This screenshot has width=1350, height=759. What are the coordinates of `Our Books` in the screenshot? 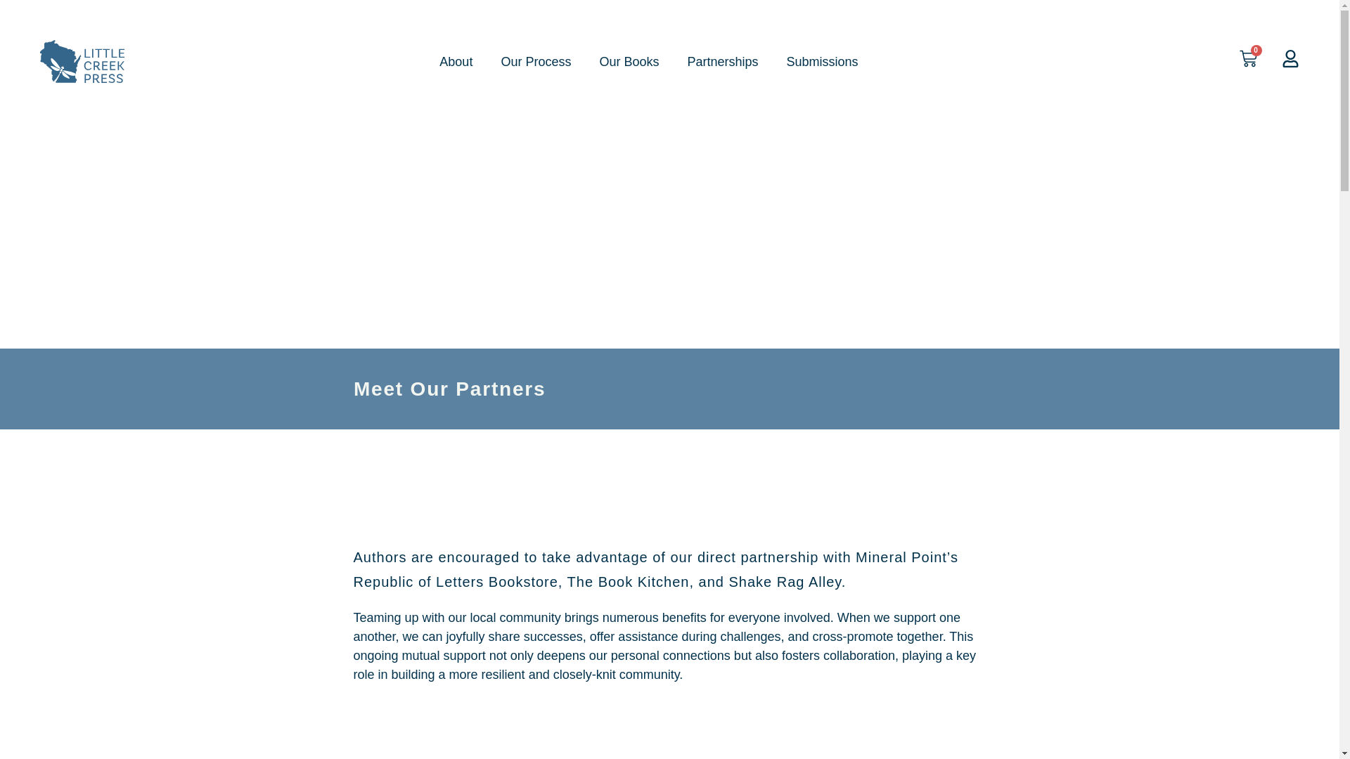 It's located at (629, 62).